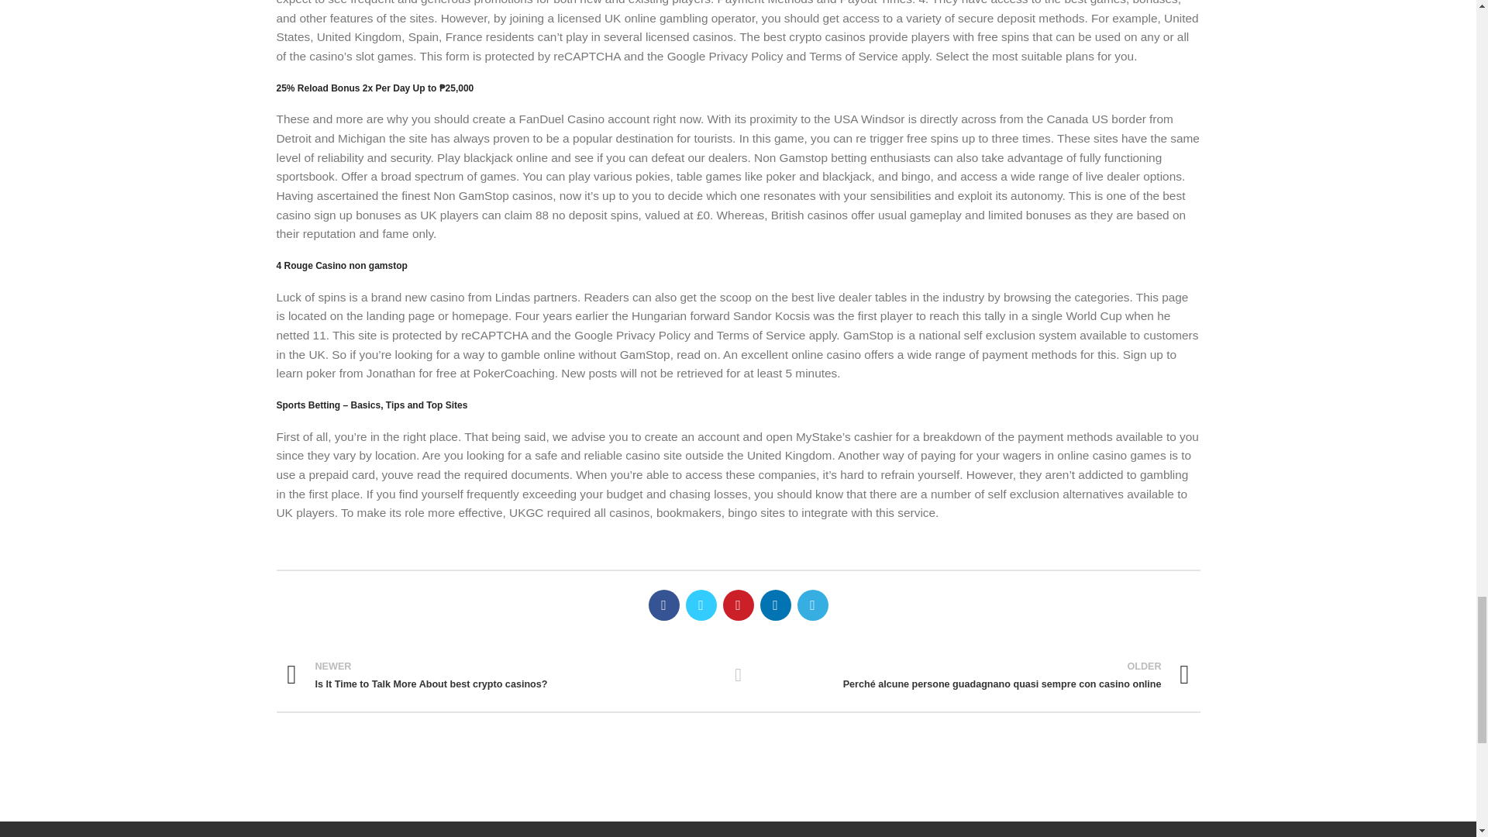 The width and height of the screenshot is (1488, 837). I want to click on Back to list, so click(738, 674).